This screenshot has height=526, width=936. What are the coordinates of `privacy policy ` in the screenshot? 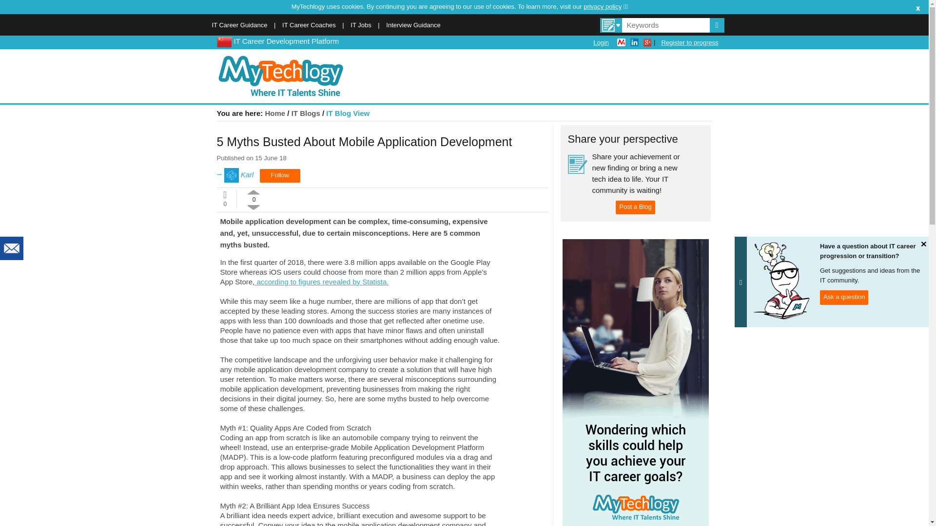 It's located at (605, 6).